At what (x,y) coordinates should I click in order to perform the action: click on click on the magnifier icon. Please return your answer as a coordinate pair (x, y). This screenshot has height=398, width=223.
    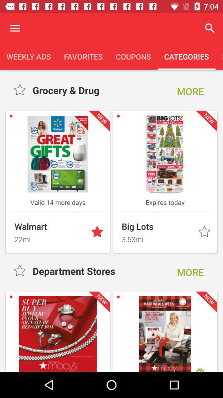
    Looking at the image, I should click on (210, 28).